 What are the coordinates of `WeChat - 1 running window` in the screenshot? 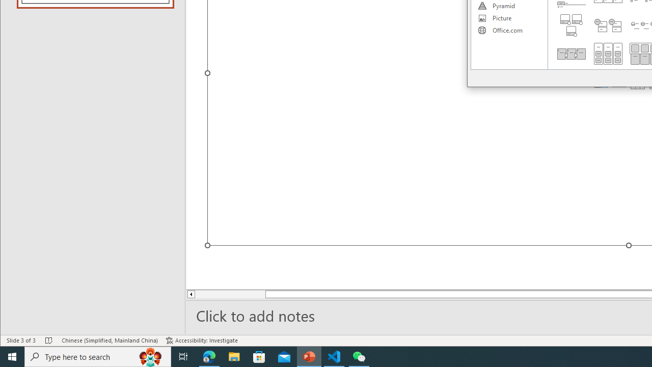 It's located at (359, 357).